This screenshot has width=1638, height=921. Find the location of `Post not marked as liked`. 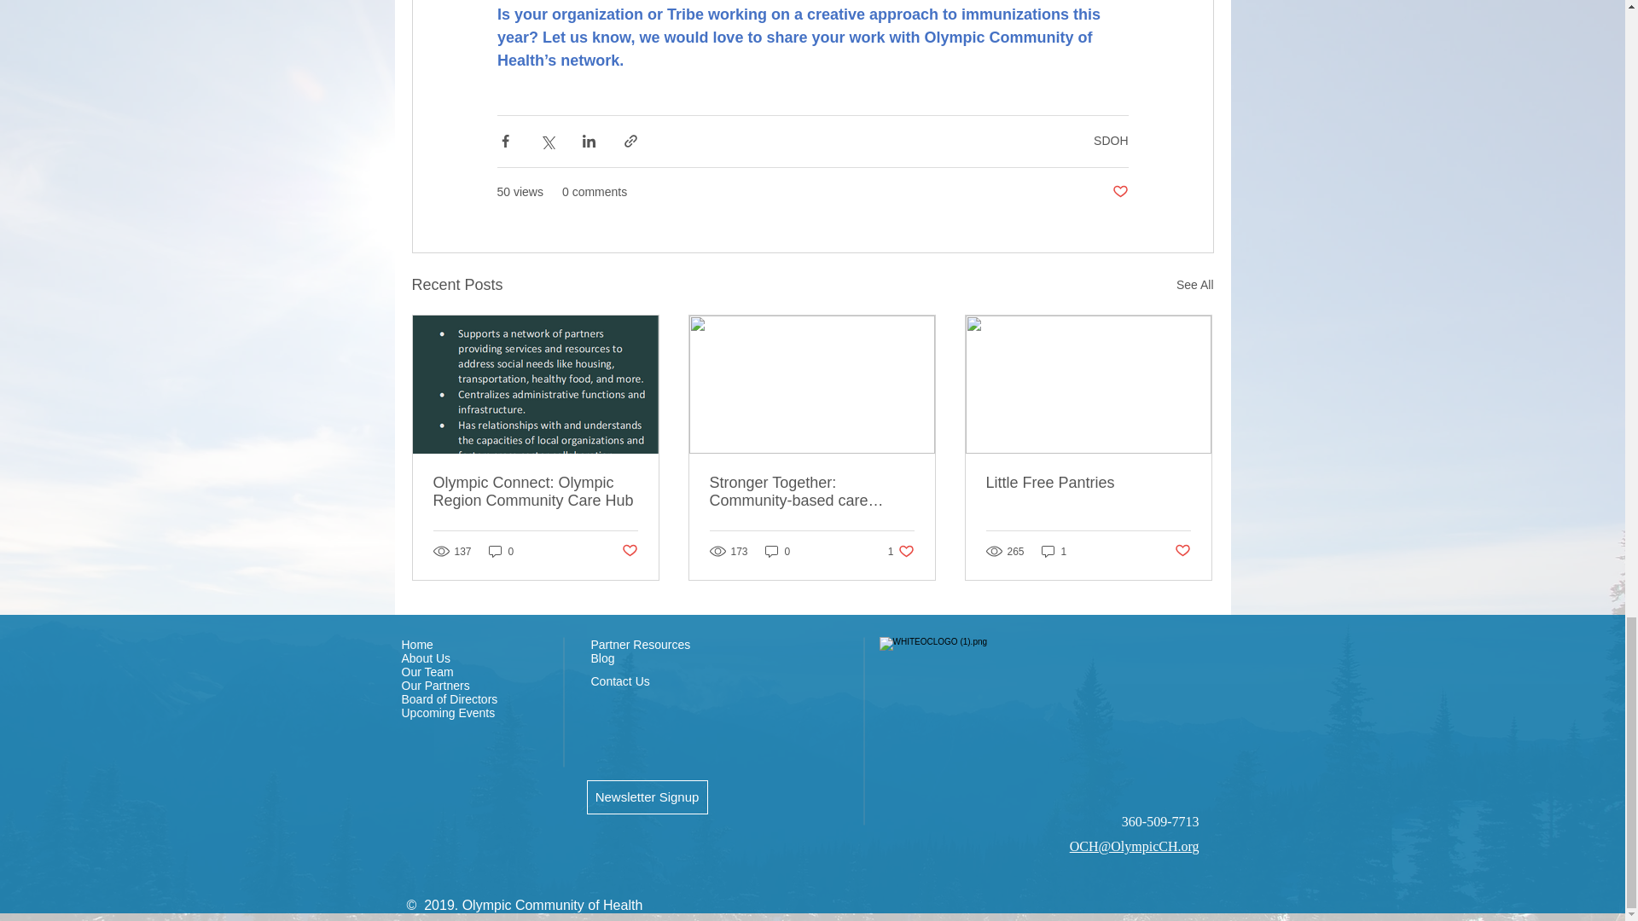

Post not marked as liked is located at coordinates (628, 551).